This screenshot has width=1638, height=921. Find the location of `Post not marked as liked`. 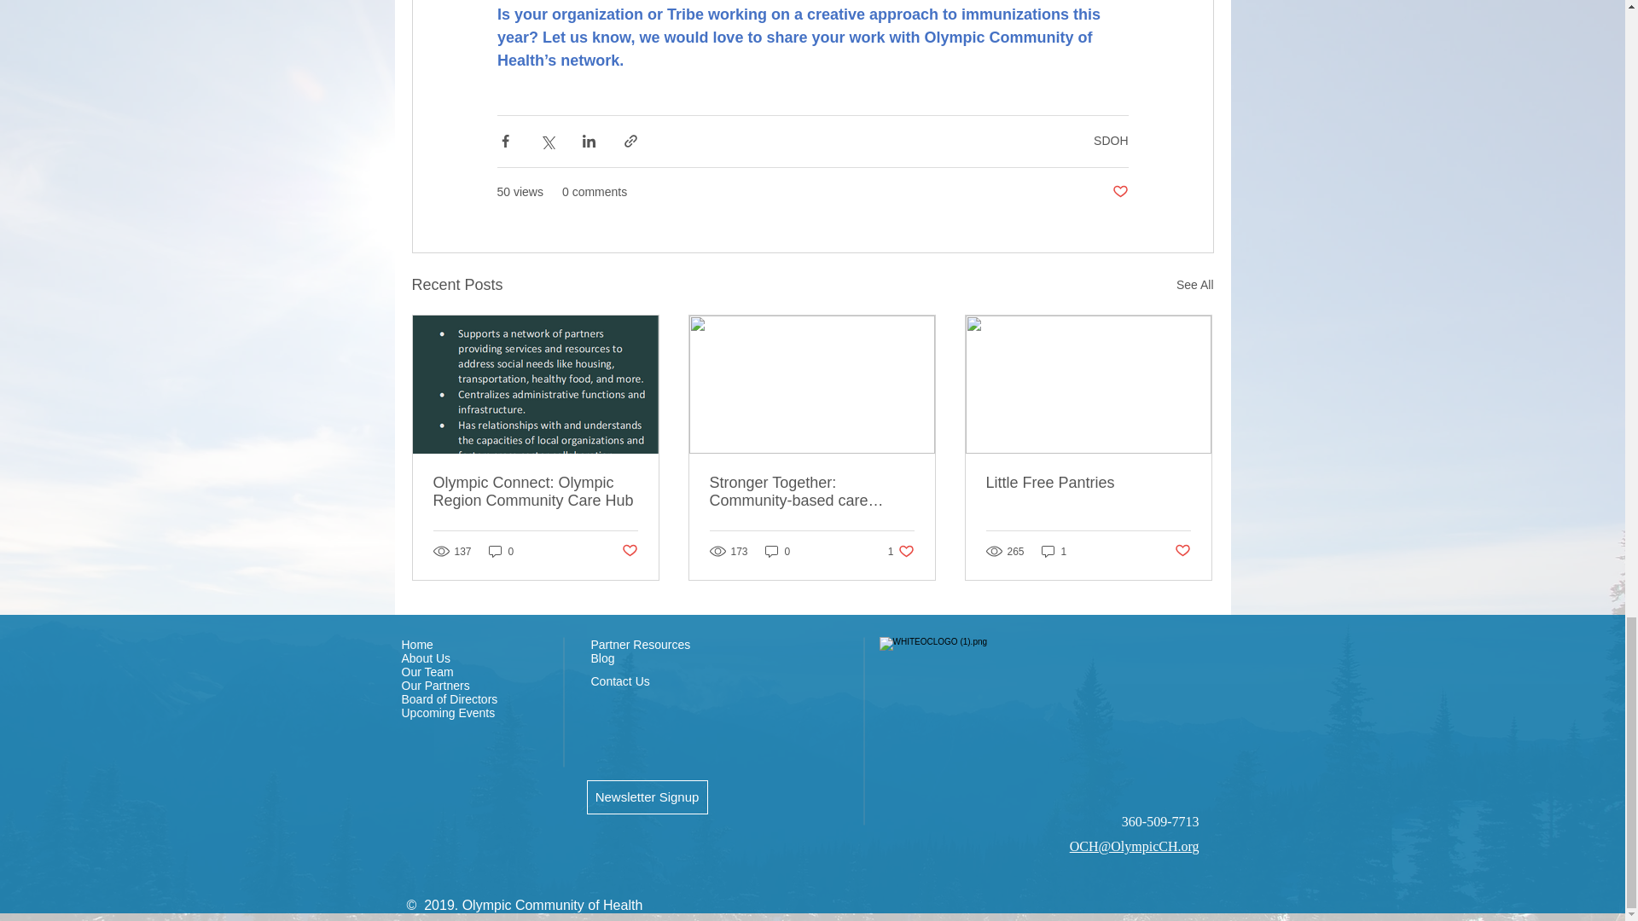

Post not marked as liked is located at coordinates (628, 551).